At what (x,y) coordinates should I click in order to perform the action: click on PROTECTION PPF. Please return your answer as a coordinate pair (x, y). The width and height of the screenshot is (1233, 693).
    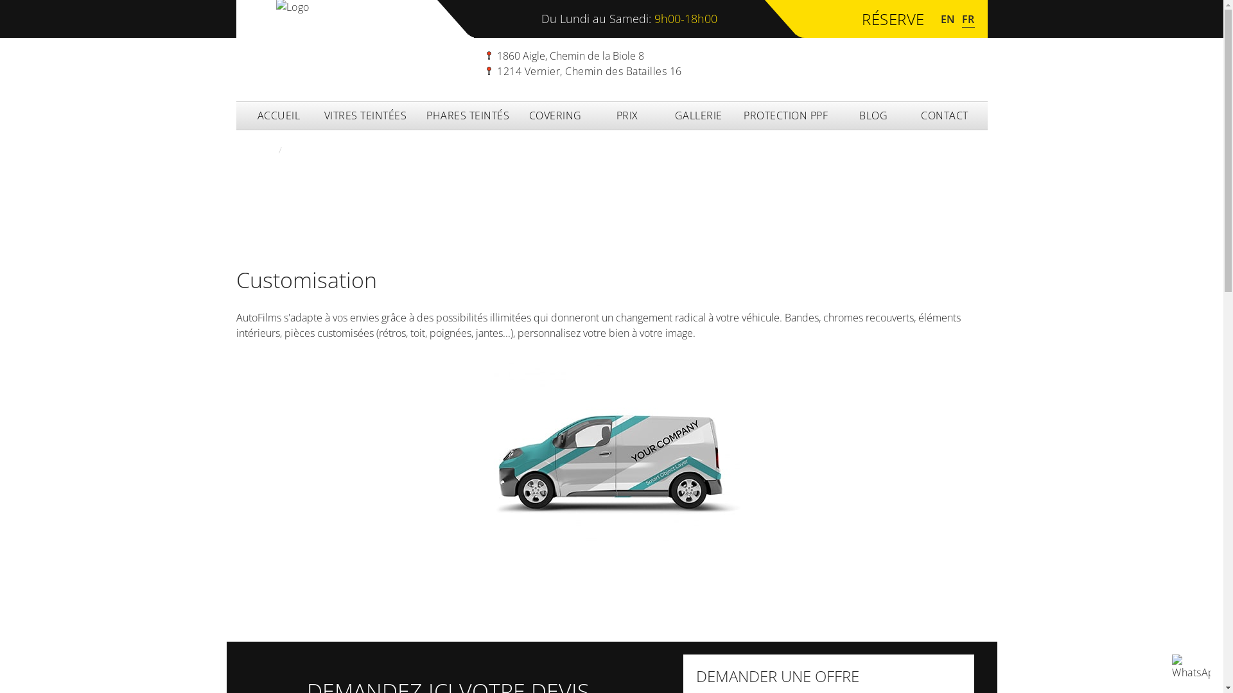
    Looking at the image, I should click on (786, 116).